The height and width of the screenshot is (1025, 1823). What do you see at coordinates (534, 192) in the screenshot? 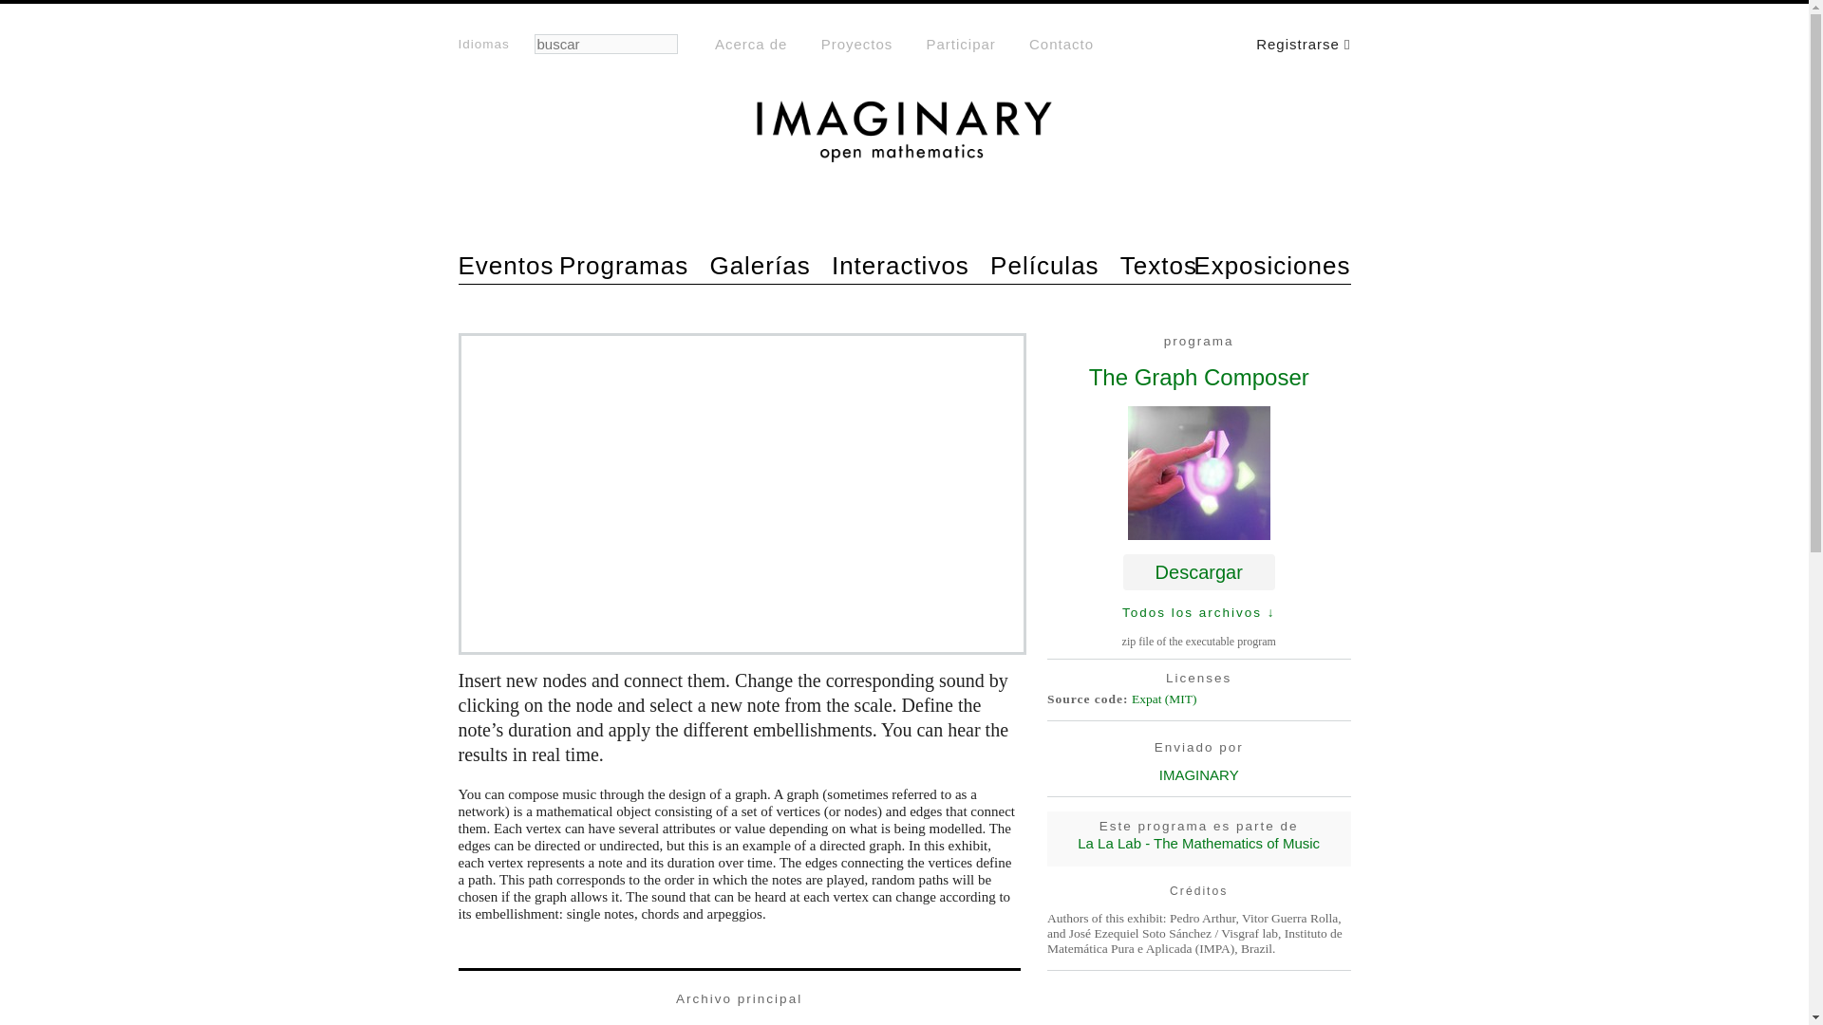
I see `IMAGINARY` at bounding box center [534, 192].